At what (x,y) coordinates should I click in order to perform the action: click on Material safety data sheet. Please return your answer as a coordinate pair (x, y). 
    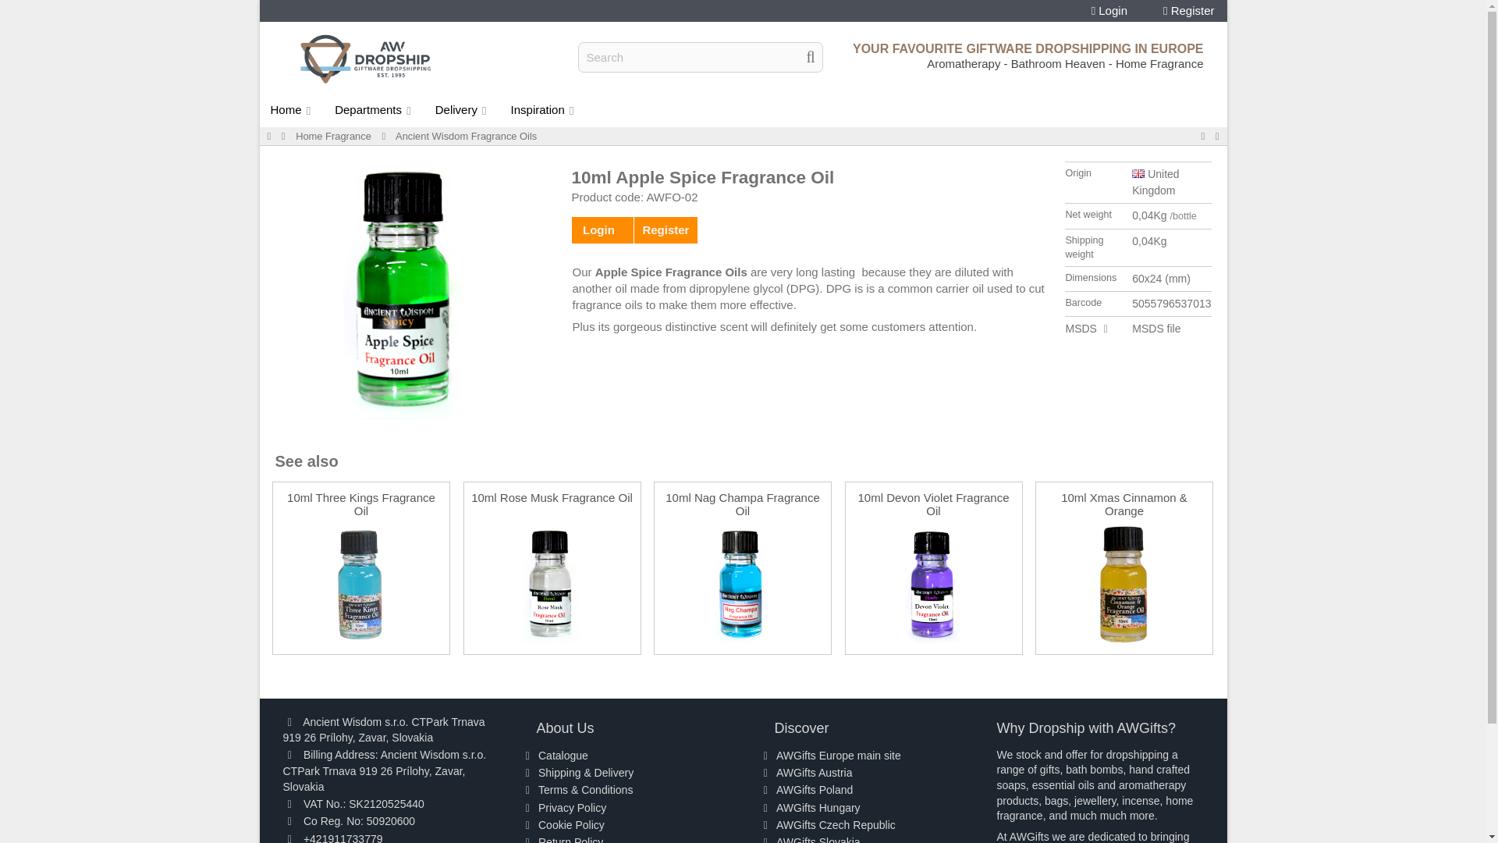
    Looking at the image, I should click on (1081, 328).